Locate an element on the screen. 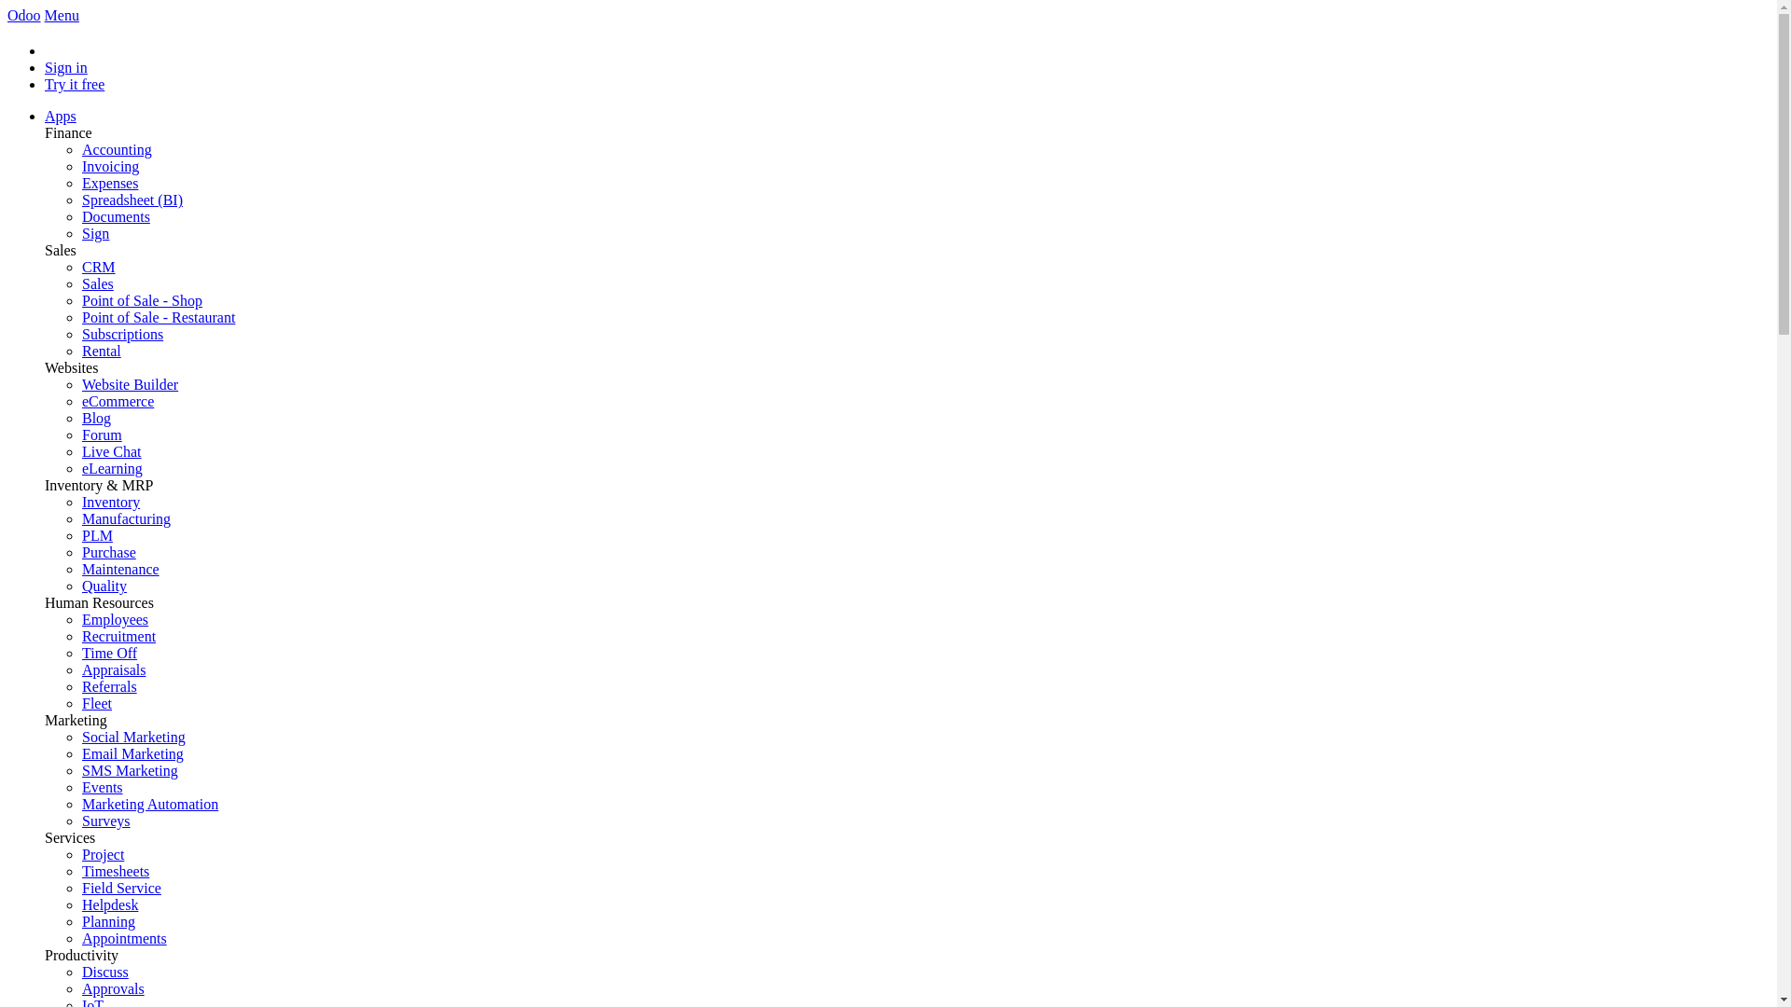 This screenshot has height=1007, width=1791. PLM is located at coordinates (97, 535).